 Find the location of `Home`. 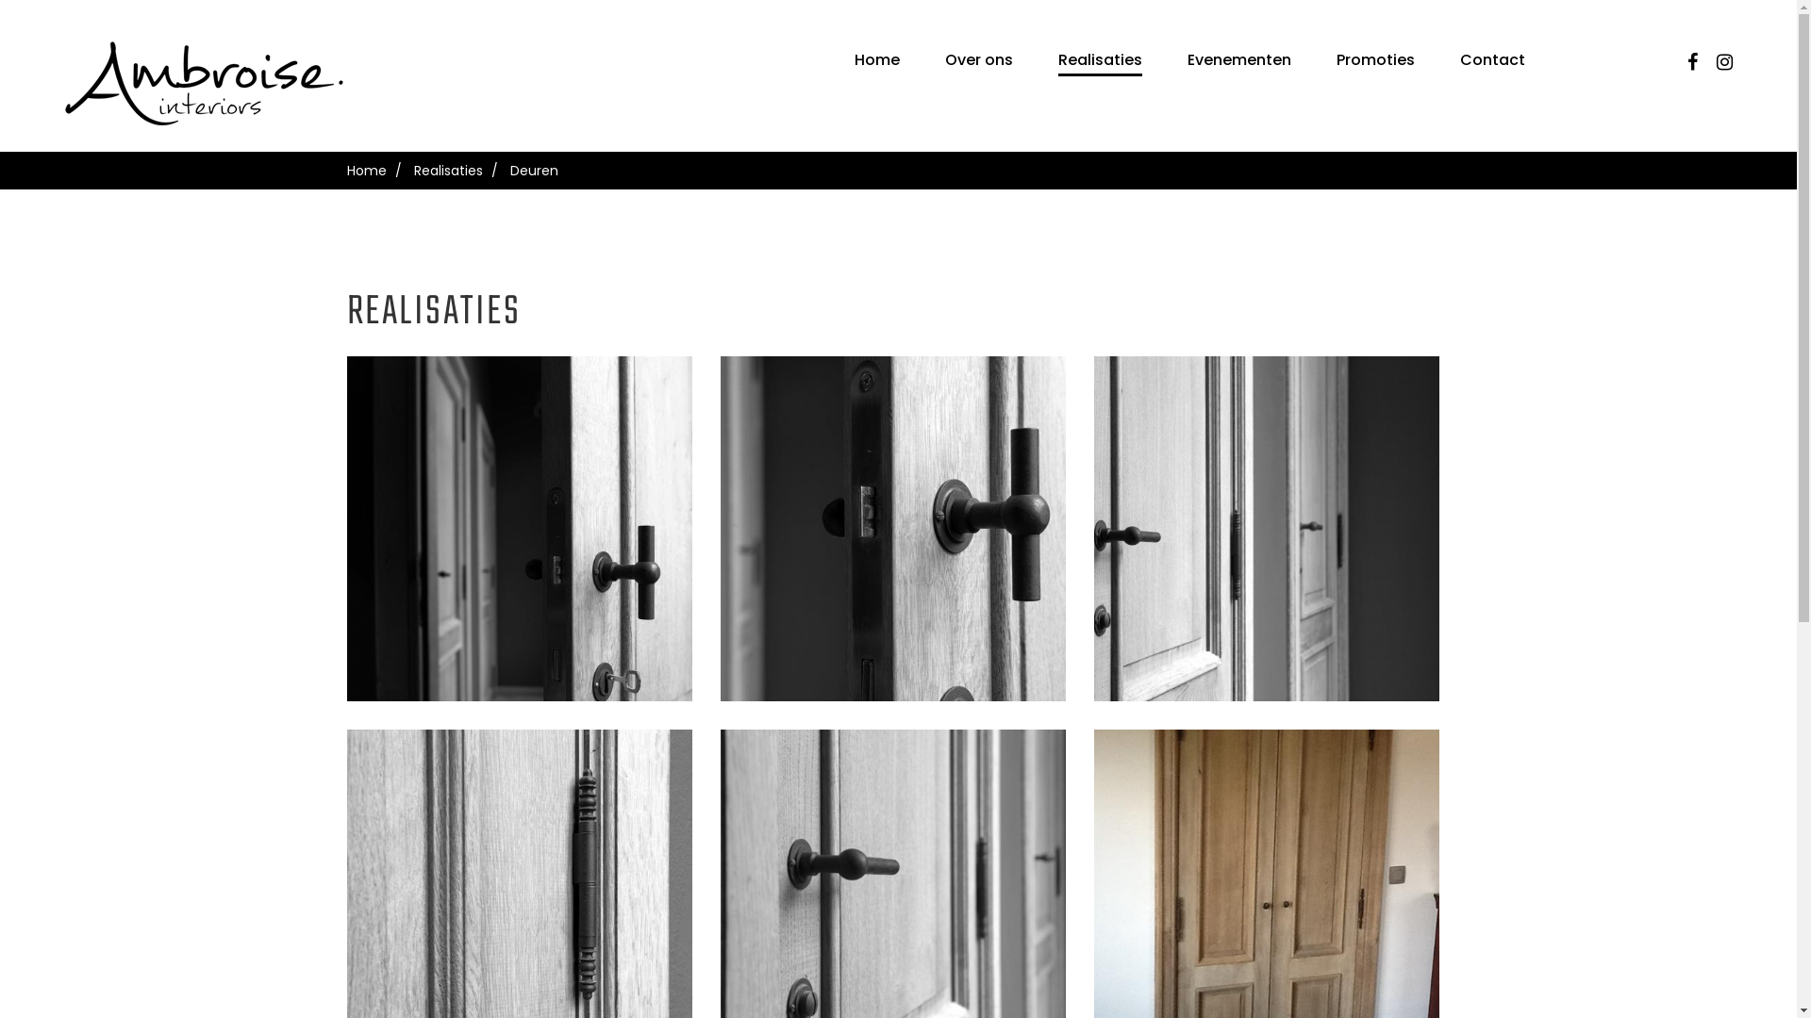

Home is located at coordinates (367, 171).